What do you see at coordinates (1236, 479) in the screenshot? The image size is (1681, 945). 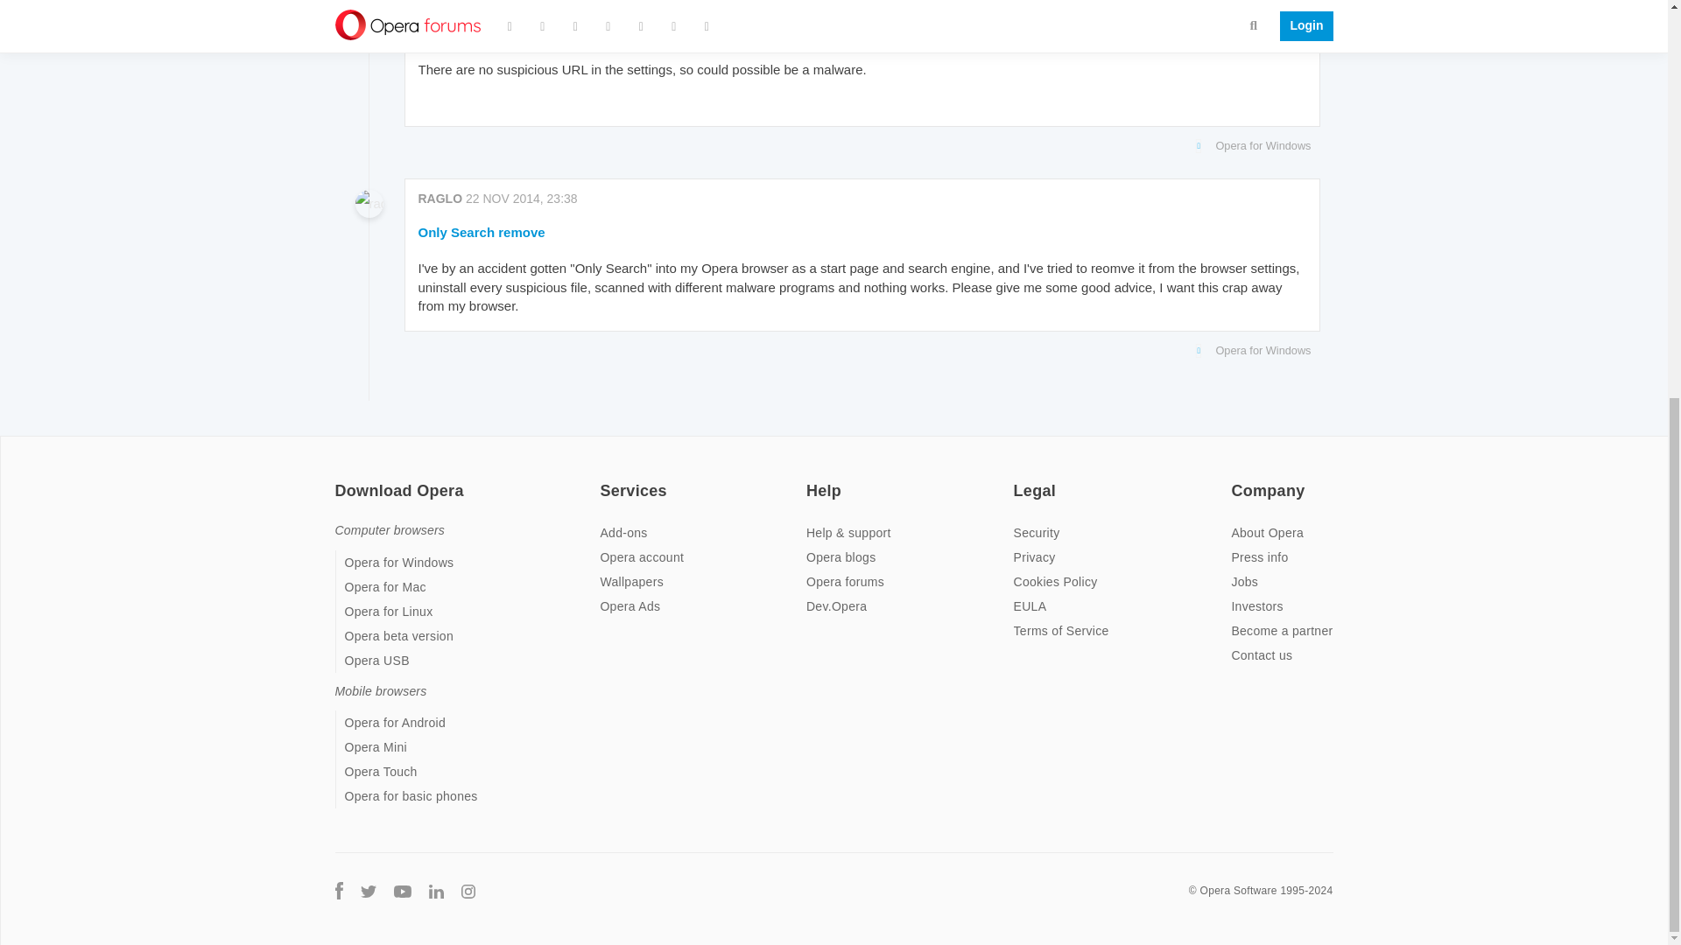 I see `on` at bounding box center [1236, 479].